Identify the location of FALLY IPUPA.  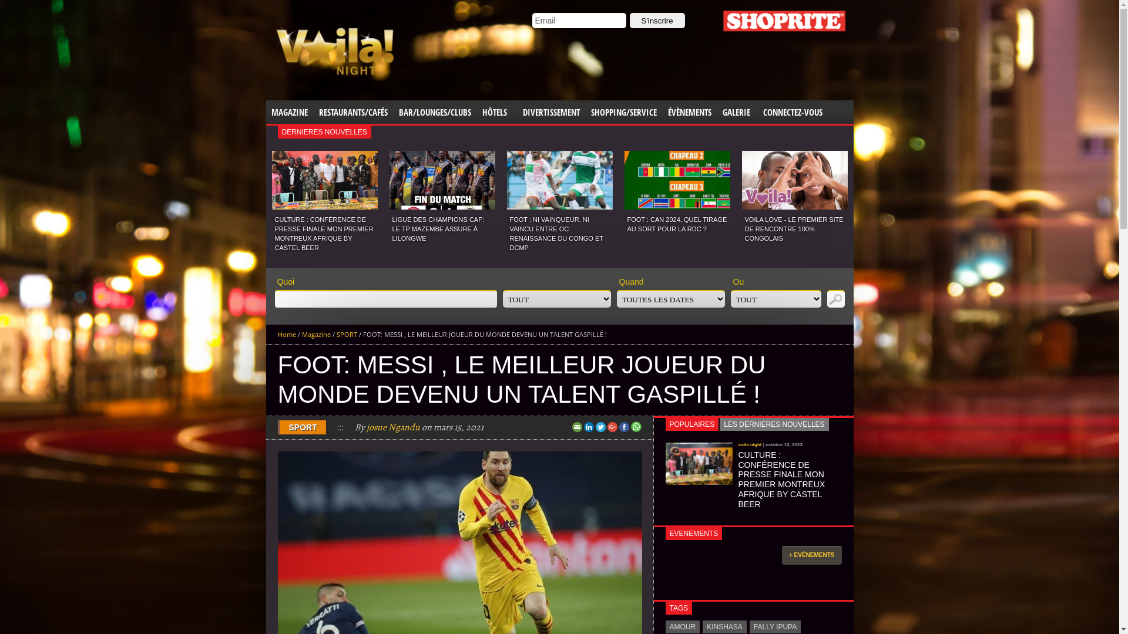
(775, 627).